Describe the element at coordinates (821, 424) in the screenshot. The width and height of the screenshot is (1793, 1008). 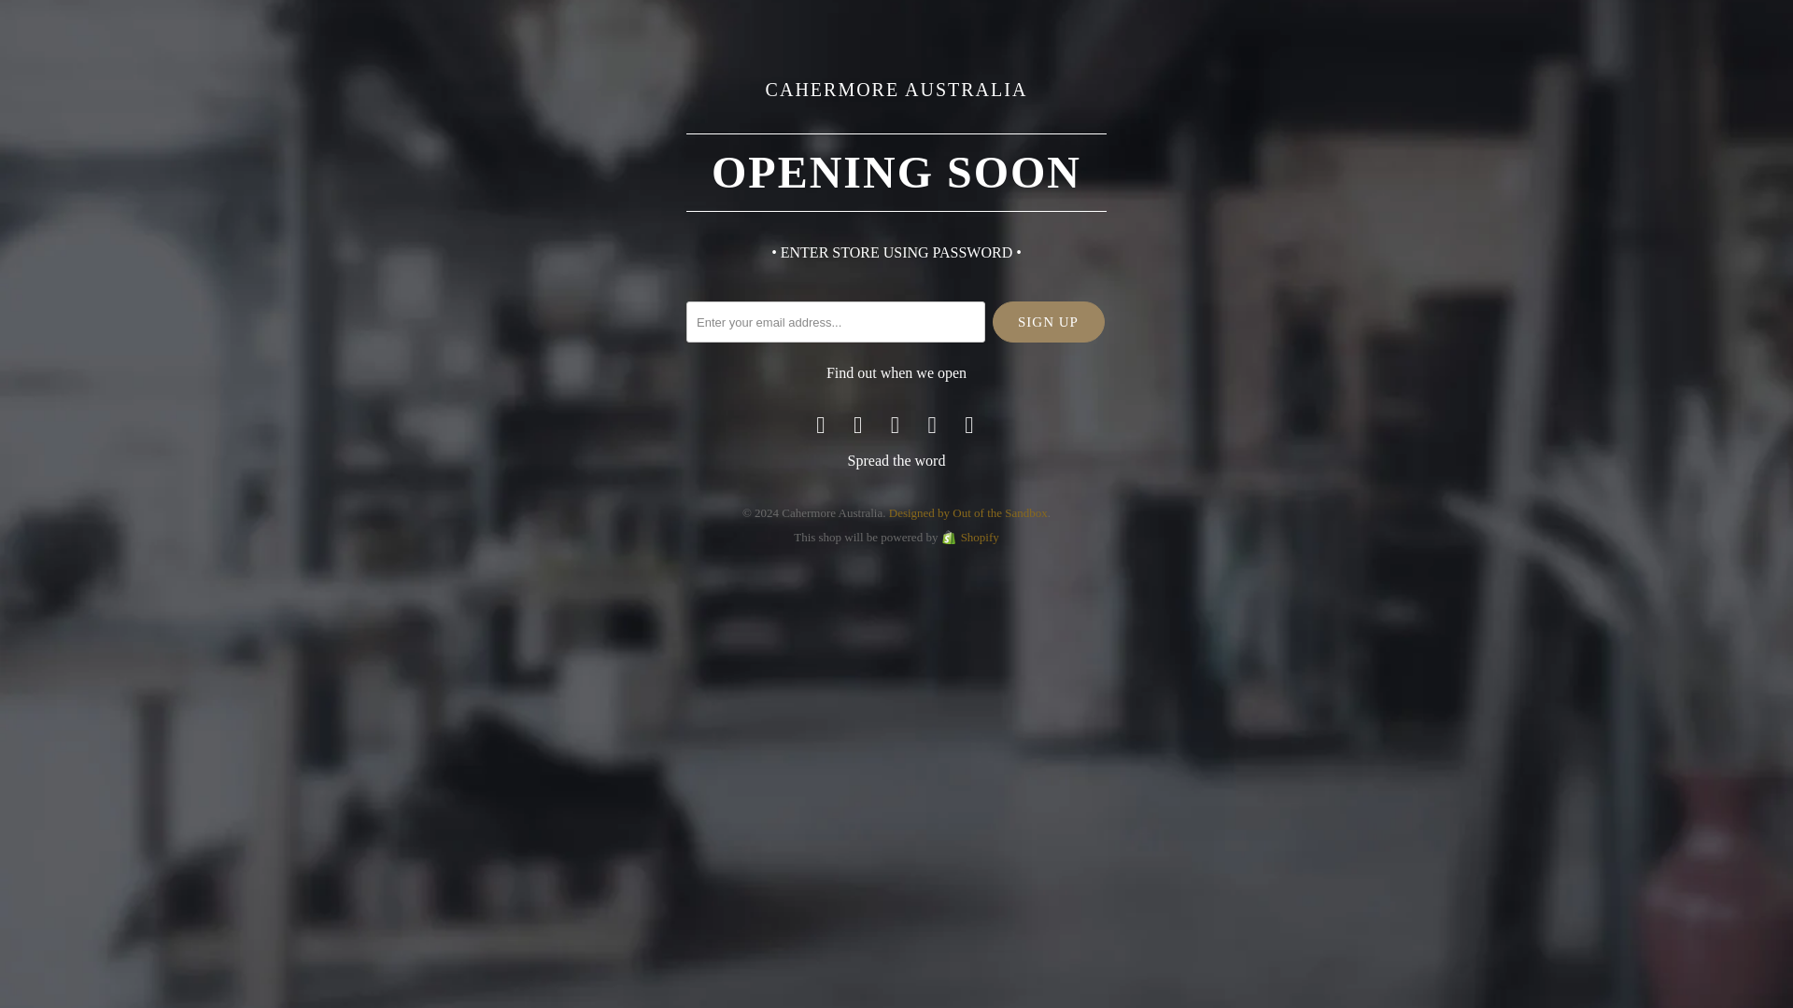
I see `Cahermore Australia on Twitter` at that location.